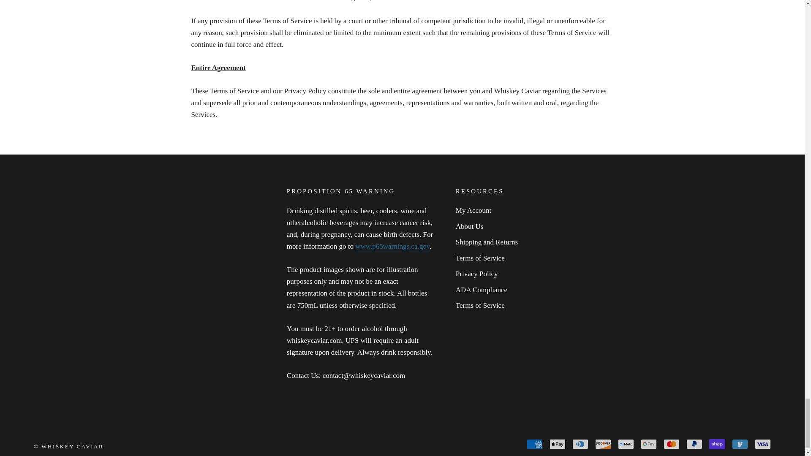 The width and height of the screenshot is (811, 456). I want to click on Diners Club, so click(580, 444).